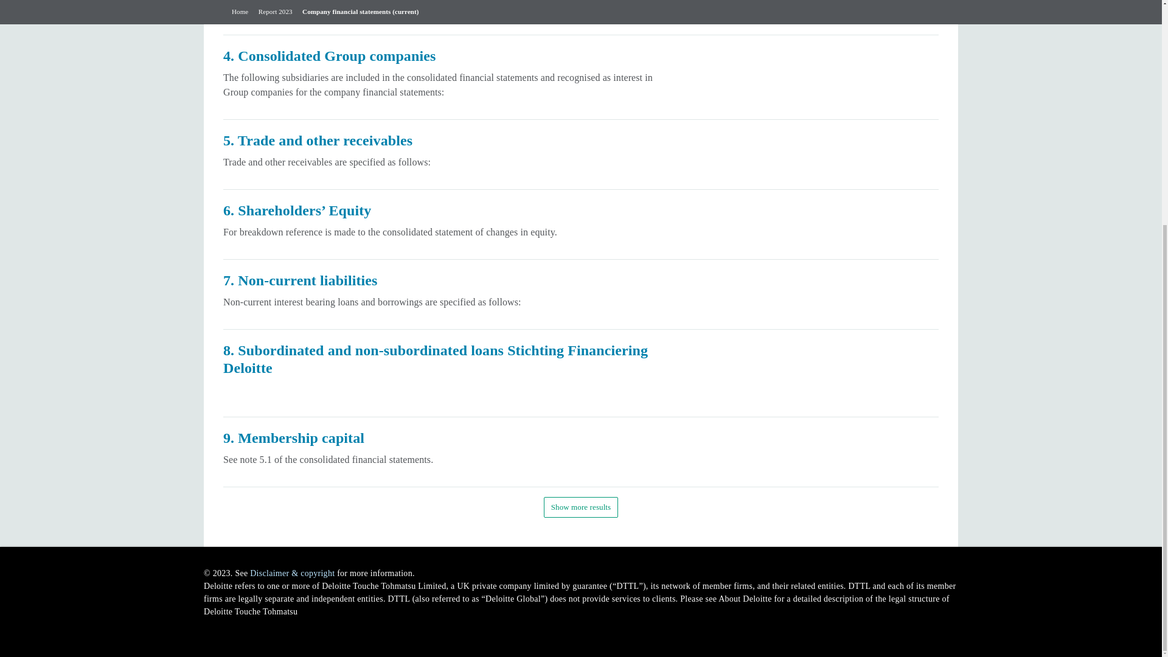  I want to click on 4. Consolidated Group companies, so click(580, 77).